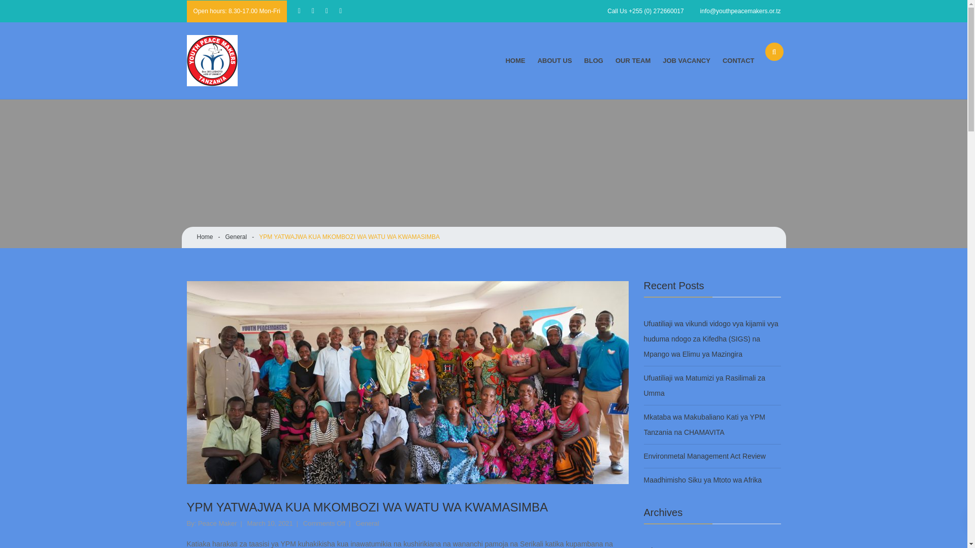 Image resolution: width=975 pixels, height=548 pixels. I want to click on July 2024, so click(659, 545).